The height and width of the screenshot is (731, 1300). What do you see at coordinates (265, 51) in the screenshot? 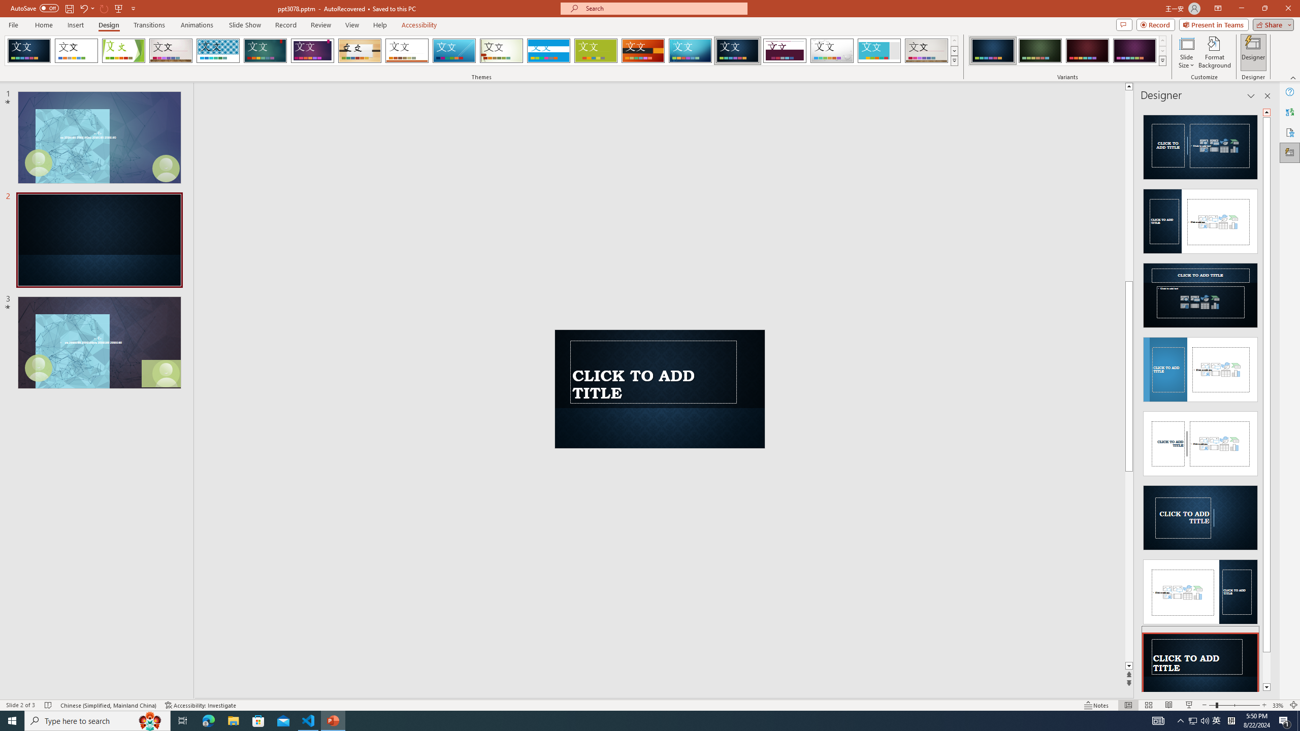
I see `Ion` at bounding box center [265, 51].